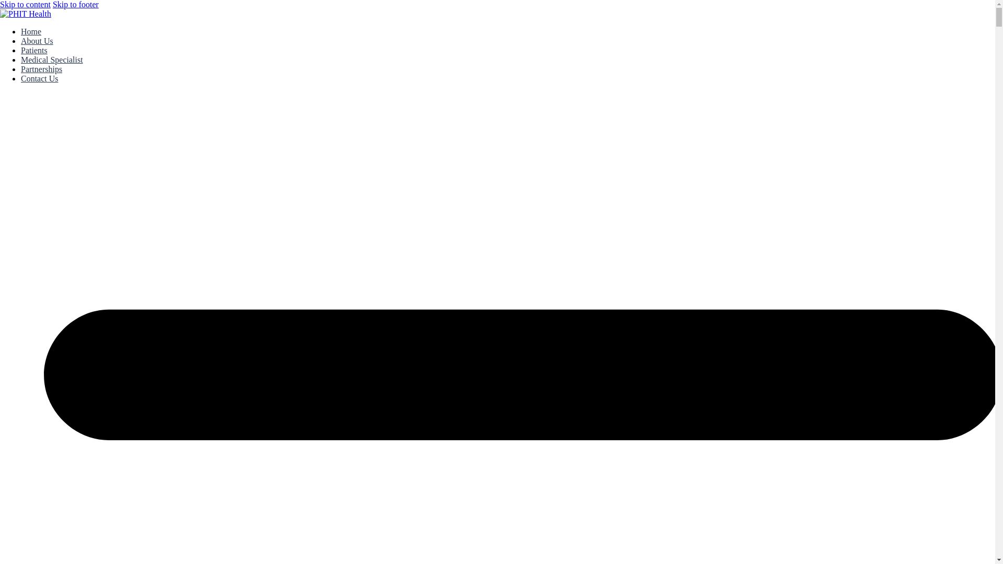  I want to click on Patients, so click(34, 50).